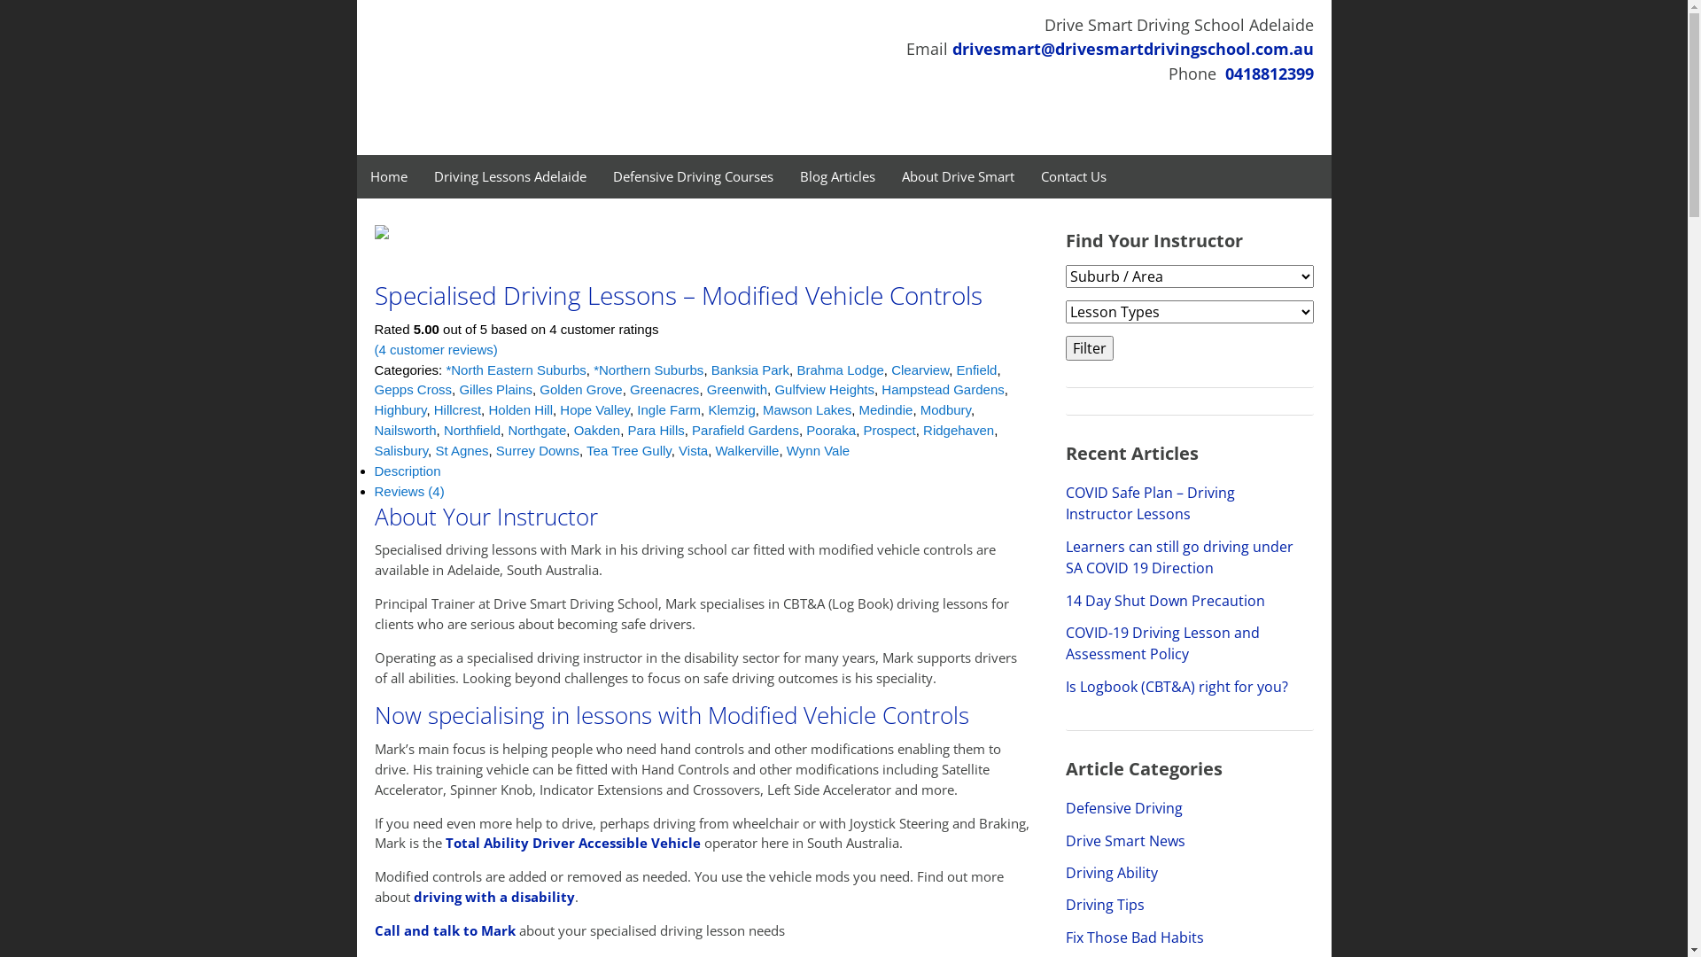  What do you see at coordinates (1164, 601) in the screenshot?
I see `14 Day Shut Down Precaution` at bounding box center [1164, 601].